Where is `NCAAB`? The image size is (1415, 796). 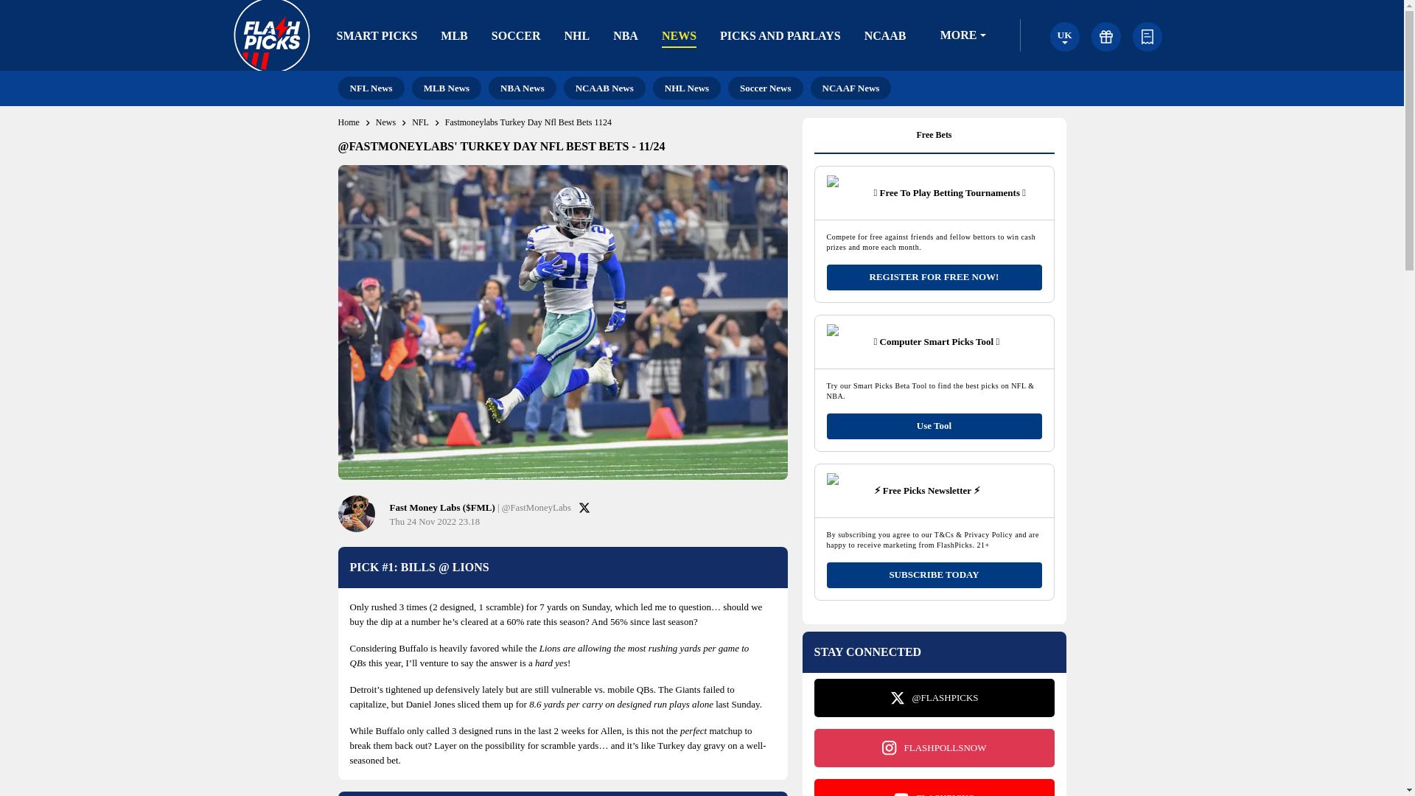 NCAAB is located at coordinates (886, 35).